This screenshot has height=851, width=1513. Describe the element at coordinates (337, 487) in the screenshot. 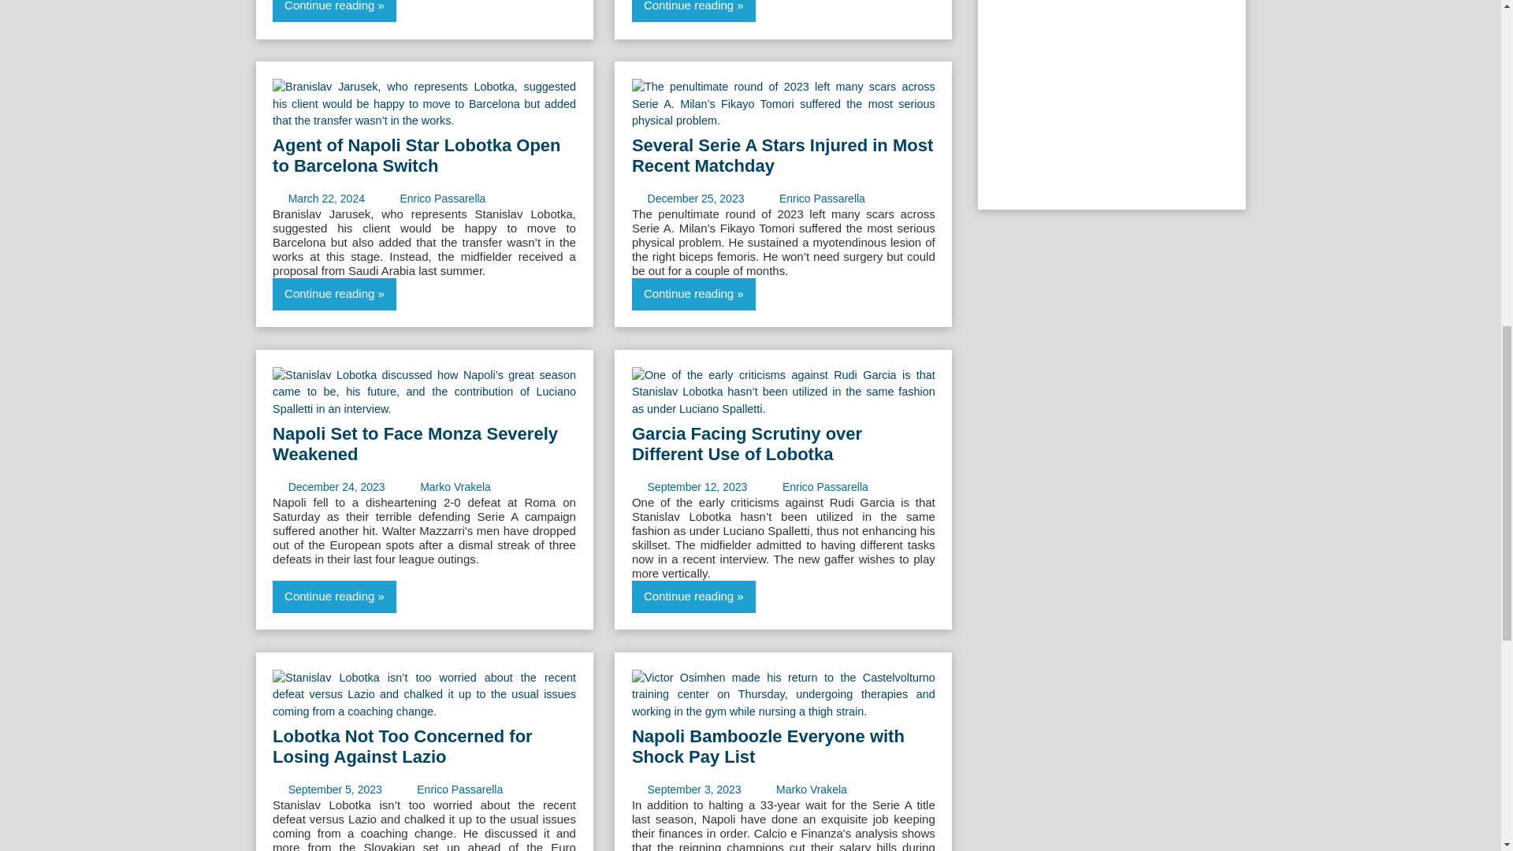

I see `7:00 pm` at that location.